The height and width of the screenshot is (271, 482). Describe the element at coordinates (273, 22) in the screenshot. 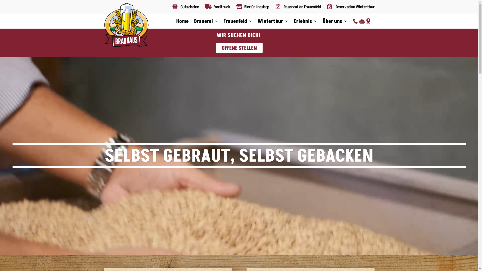

I see `Winterthur` at that location.